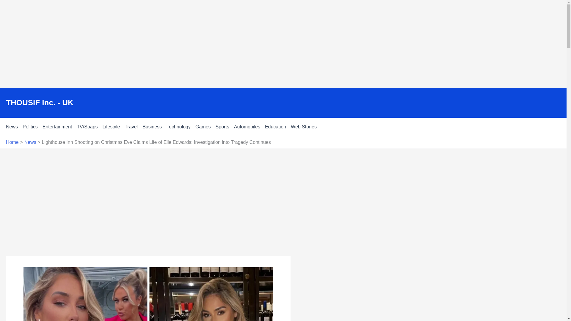  What do you see at coordinates (32, 127) in the screenshot?
I see `Politics` at bounding box center [32, 127].